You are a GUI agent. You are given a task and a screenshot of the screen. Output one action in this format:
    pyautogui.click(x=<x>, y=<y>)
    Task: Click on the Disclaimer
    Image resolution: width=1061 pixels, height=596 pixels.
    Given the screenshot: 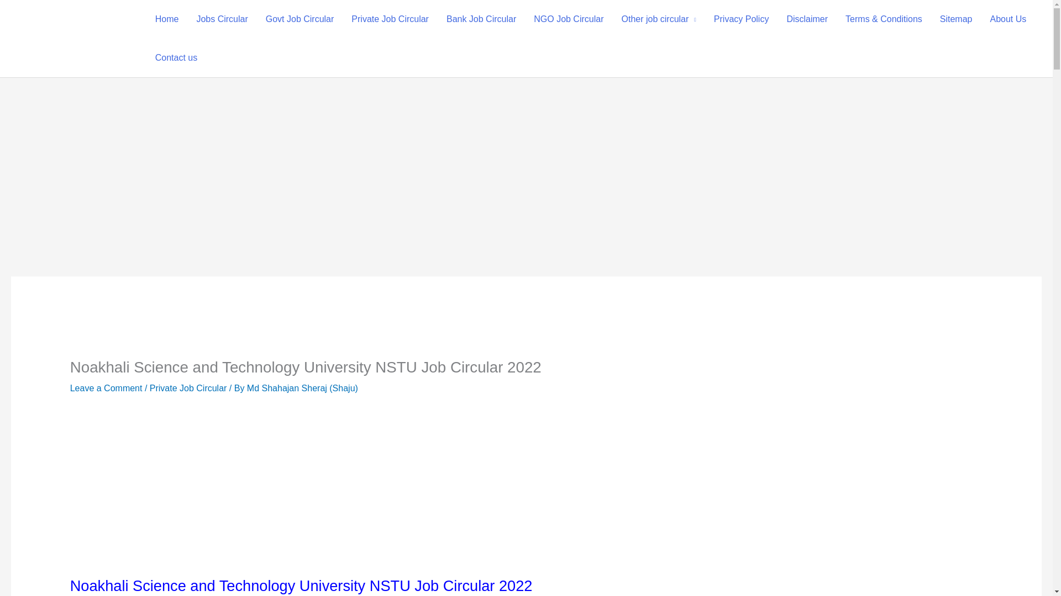 What is the action you would take?
    pyautogui.click(x=807, y=19)
    